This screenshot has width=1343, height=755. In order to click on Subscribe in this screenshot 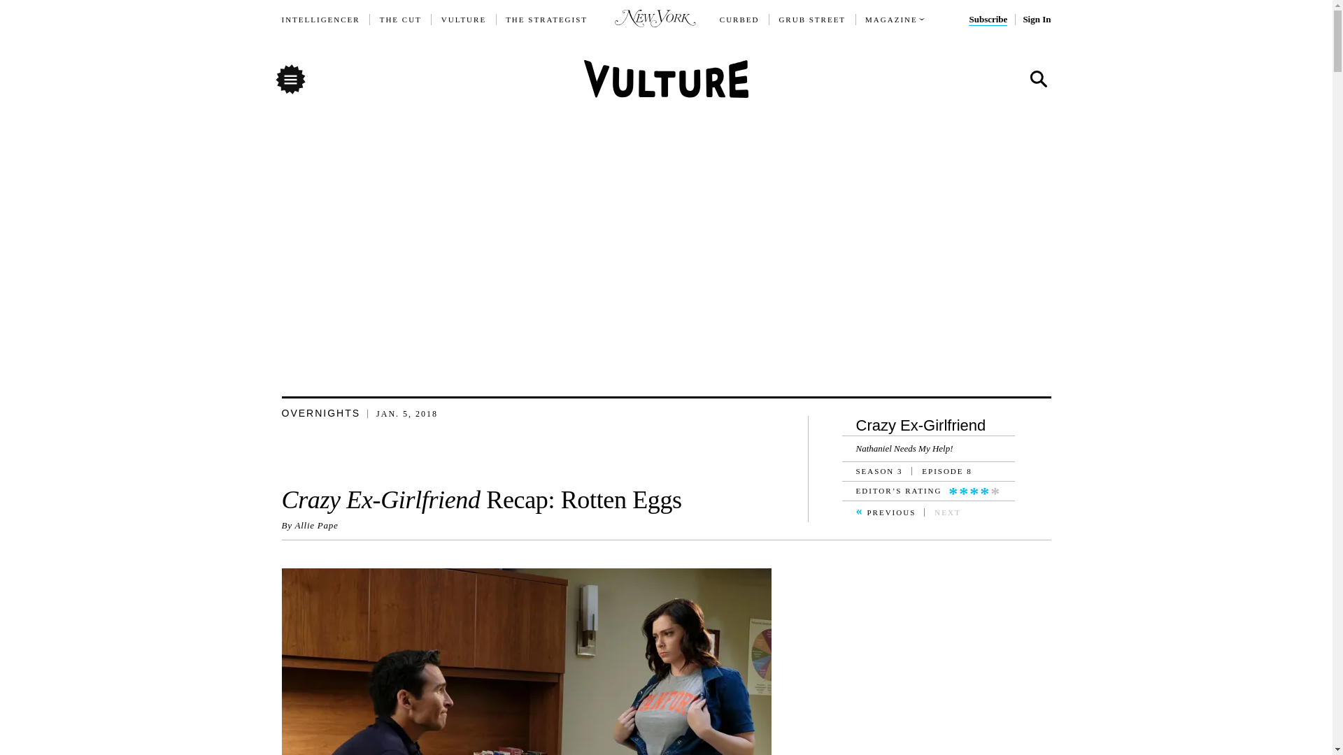, I will do `click(988, 20)`.